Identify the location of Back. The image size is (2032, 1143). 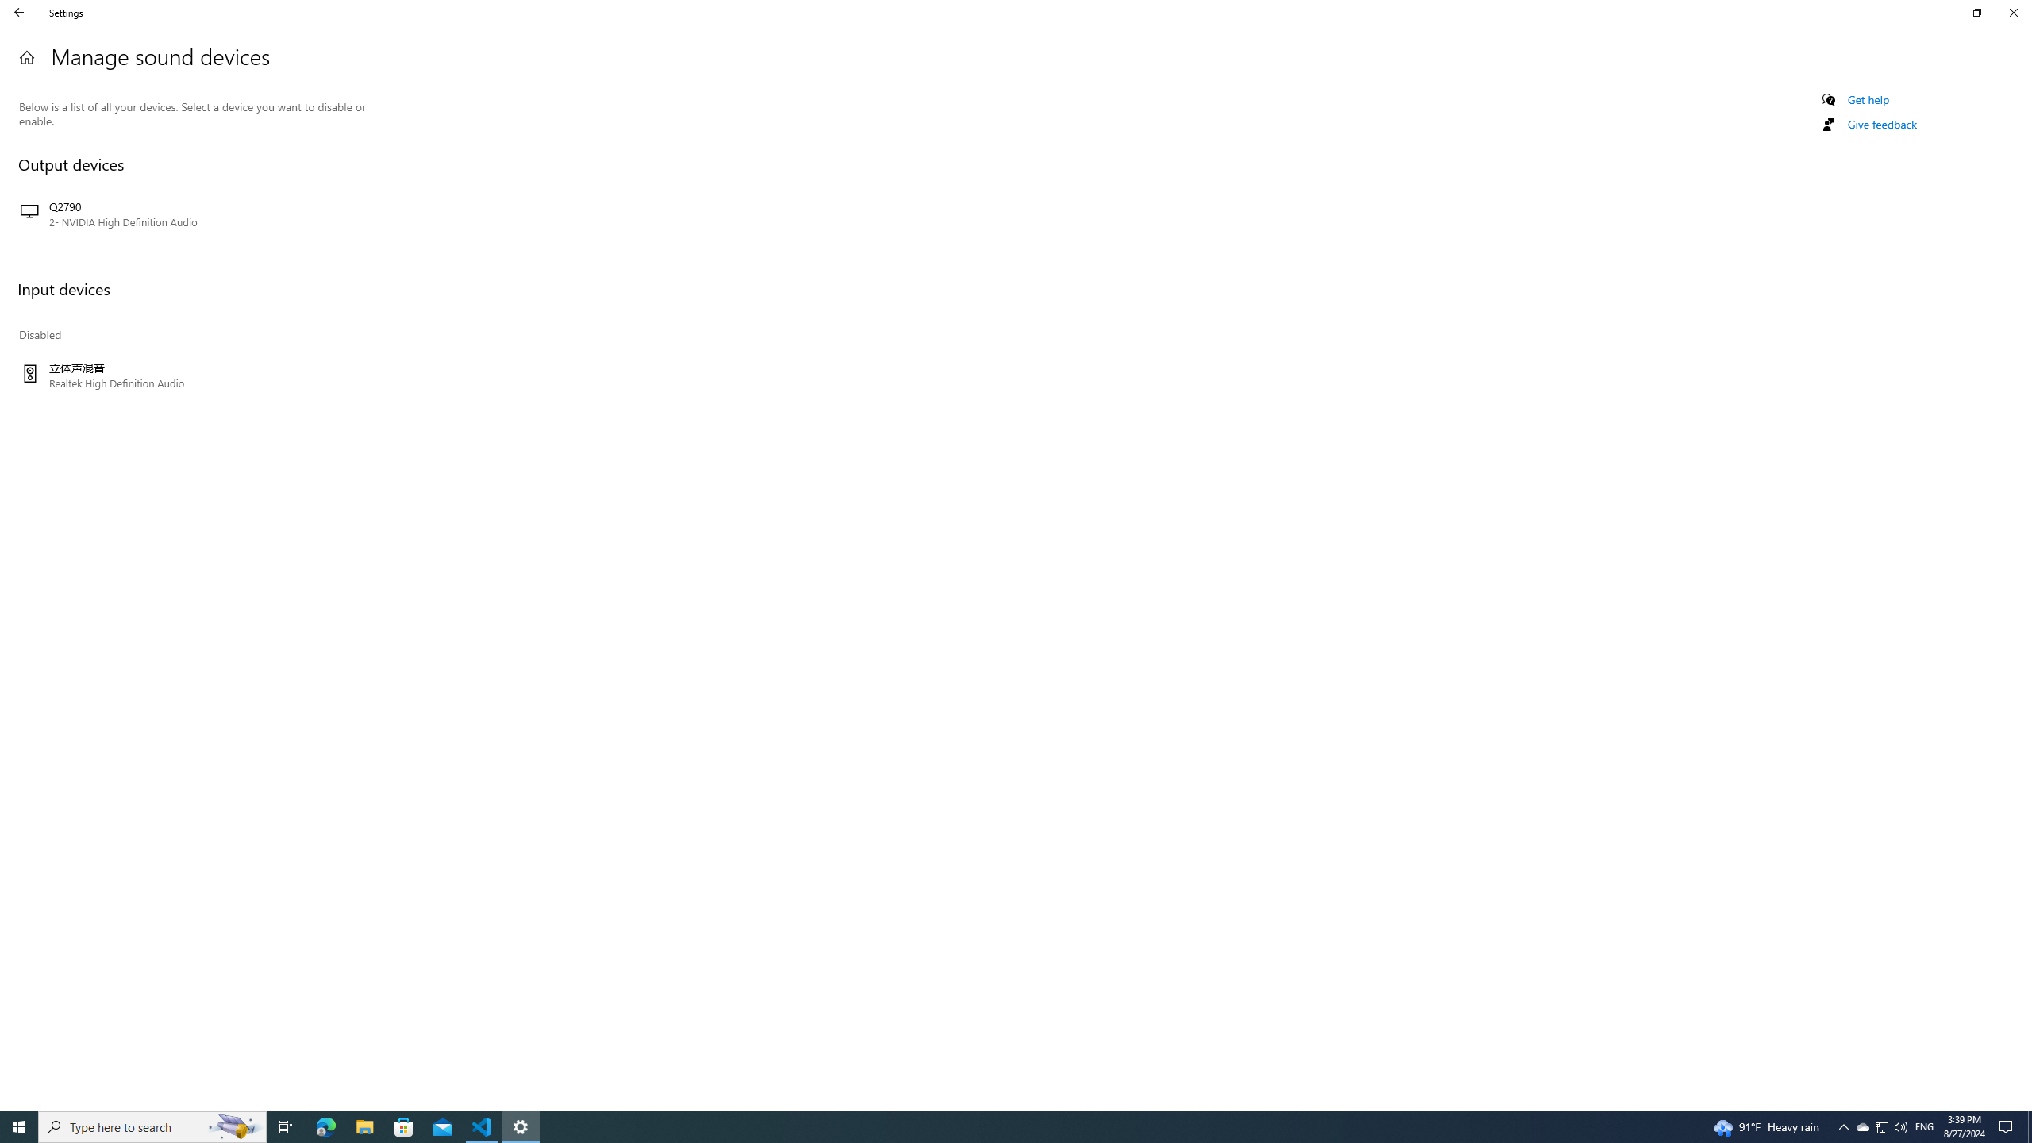
(19, 13).